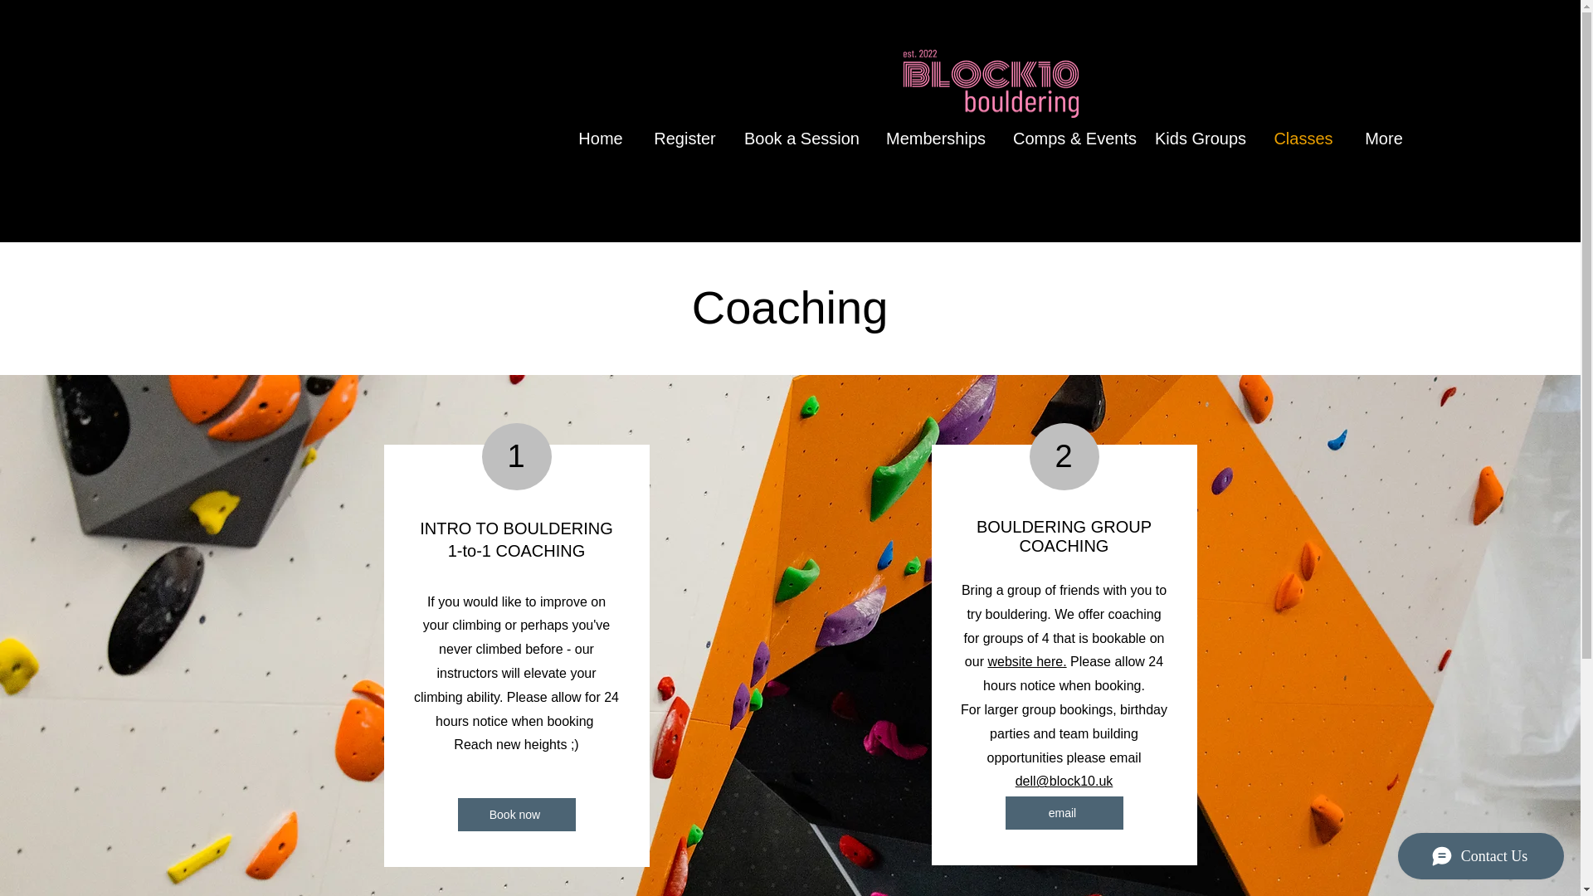 The height and width of the screenshot is (896, 1593). Describe the element at coordinates (1303, 138) in the screenshot. I see `Classes` at that location.